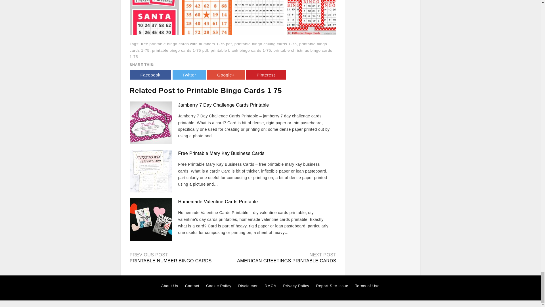 Image resolution: width=545 pixels, height=307 pixels. What do you see at coordinates (241, 50) in the screenshot?
I see `printable blank bingo cards 1-75` at bounding box center [241, 50].